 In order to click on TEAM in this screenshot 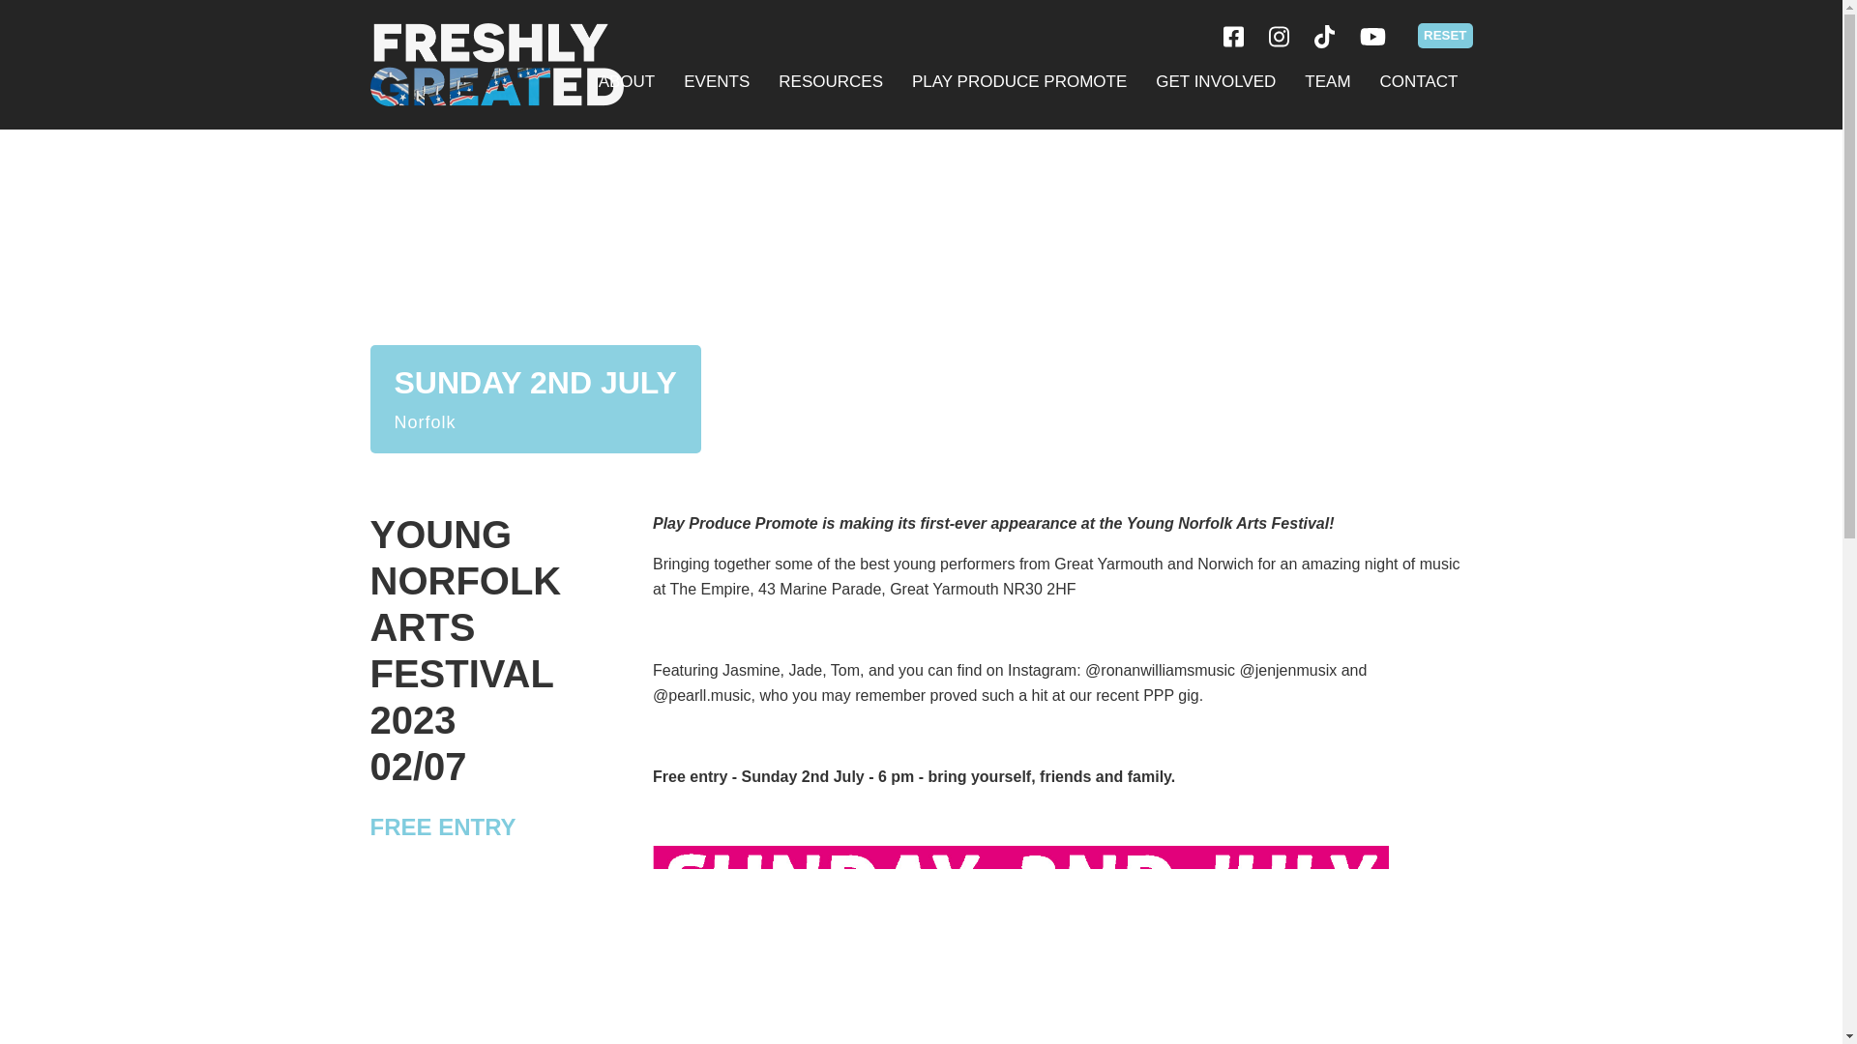, I will do `click(1327, 81)`.